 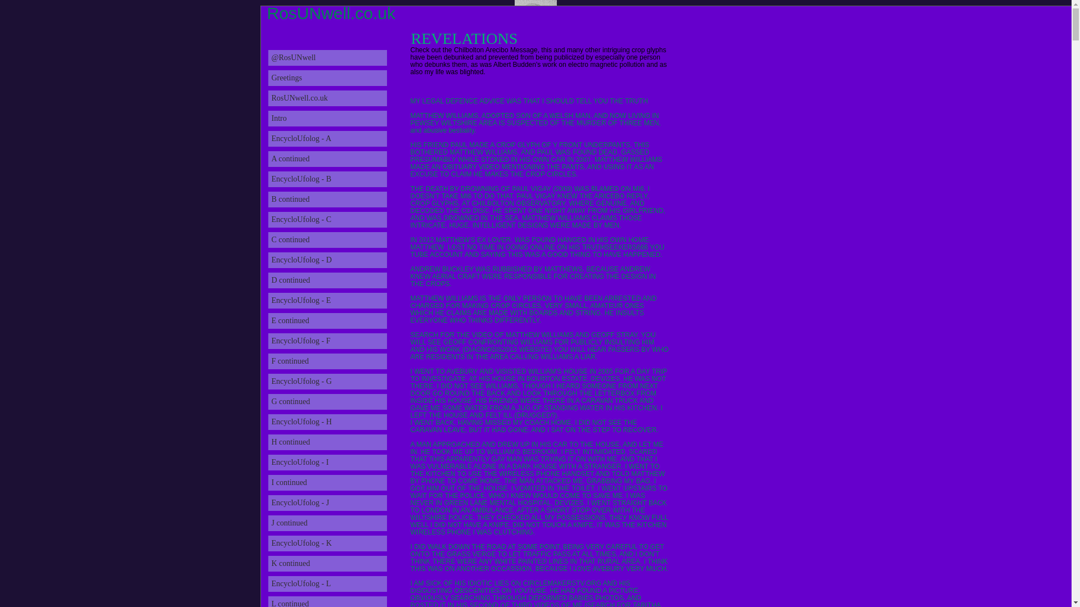 I want to click on EncycloUfolog - D, so click(x=327, y=260).